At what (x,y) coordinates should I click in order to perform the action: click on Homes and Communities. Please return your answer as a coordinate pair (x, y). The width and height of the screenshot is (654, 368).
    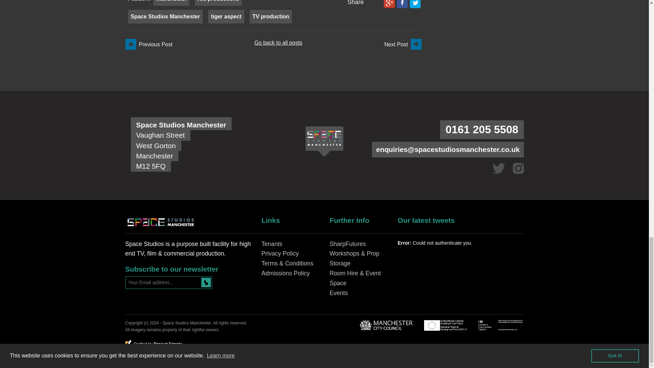
    Looking at the image, I should click on (501, 325).